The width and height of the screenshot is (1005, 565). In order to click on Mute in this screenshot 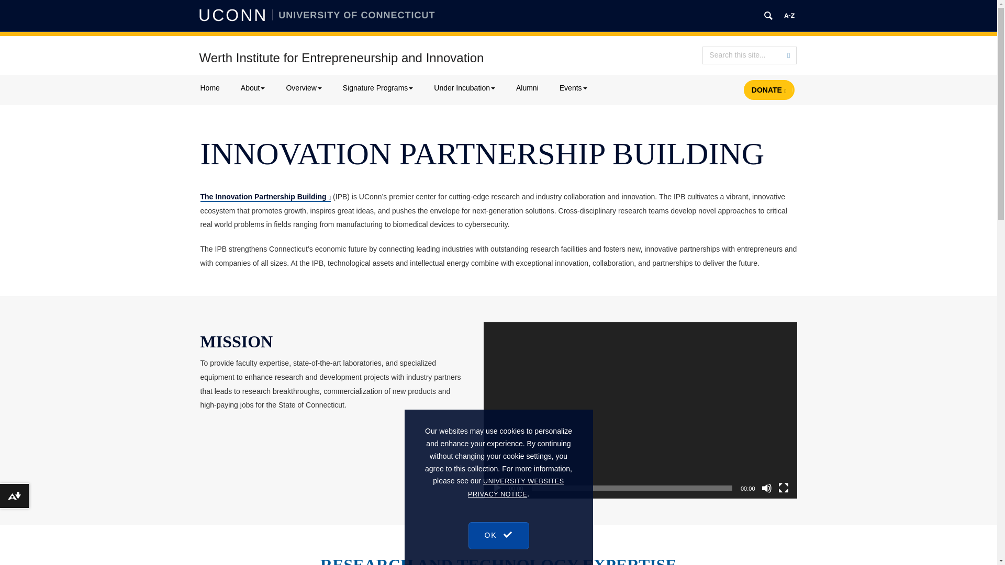, I will do `click(766, 488)`.